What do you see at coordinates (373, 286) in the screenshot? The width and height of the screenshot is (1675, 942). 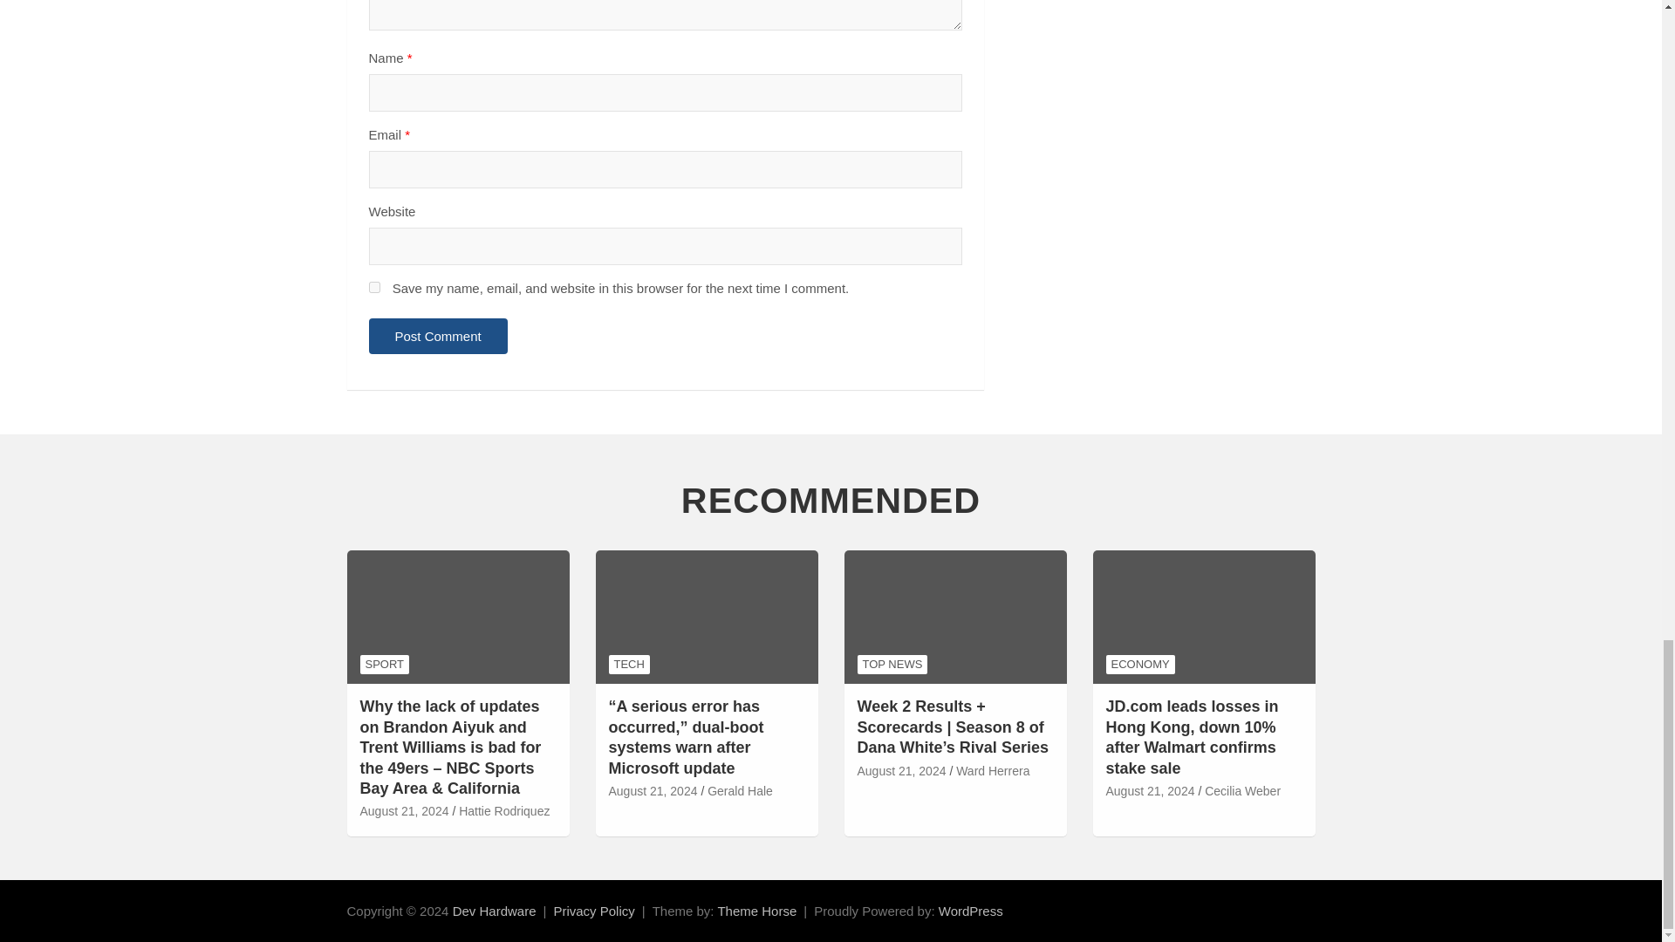 I see `yes` at bounding box center [373, 286].